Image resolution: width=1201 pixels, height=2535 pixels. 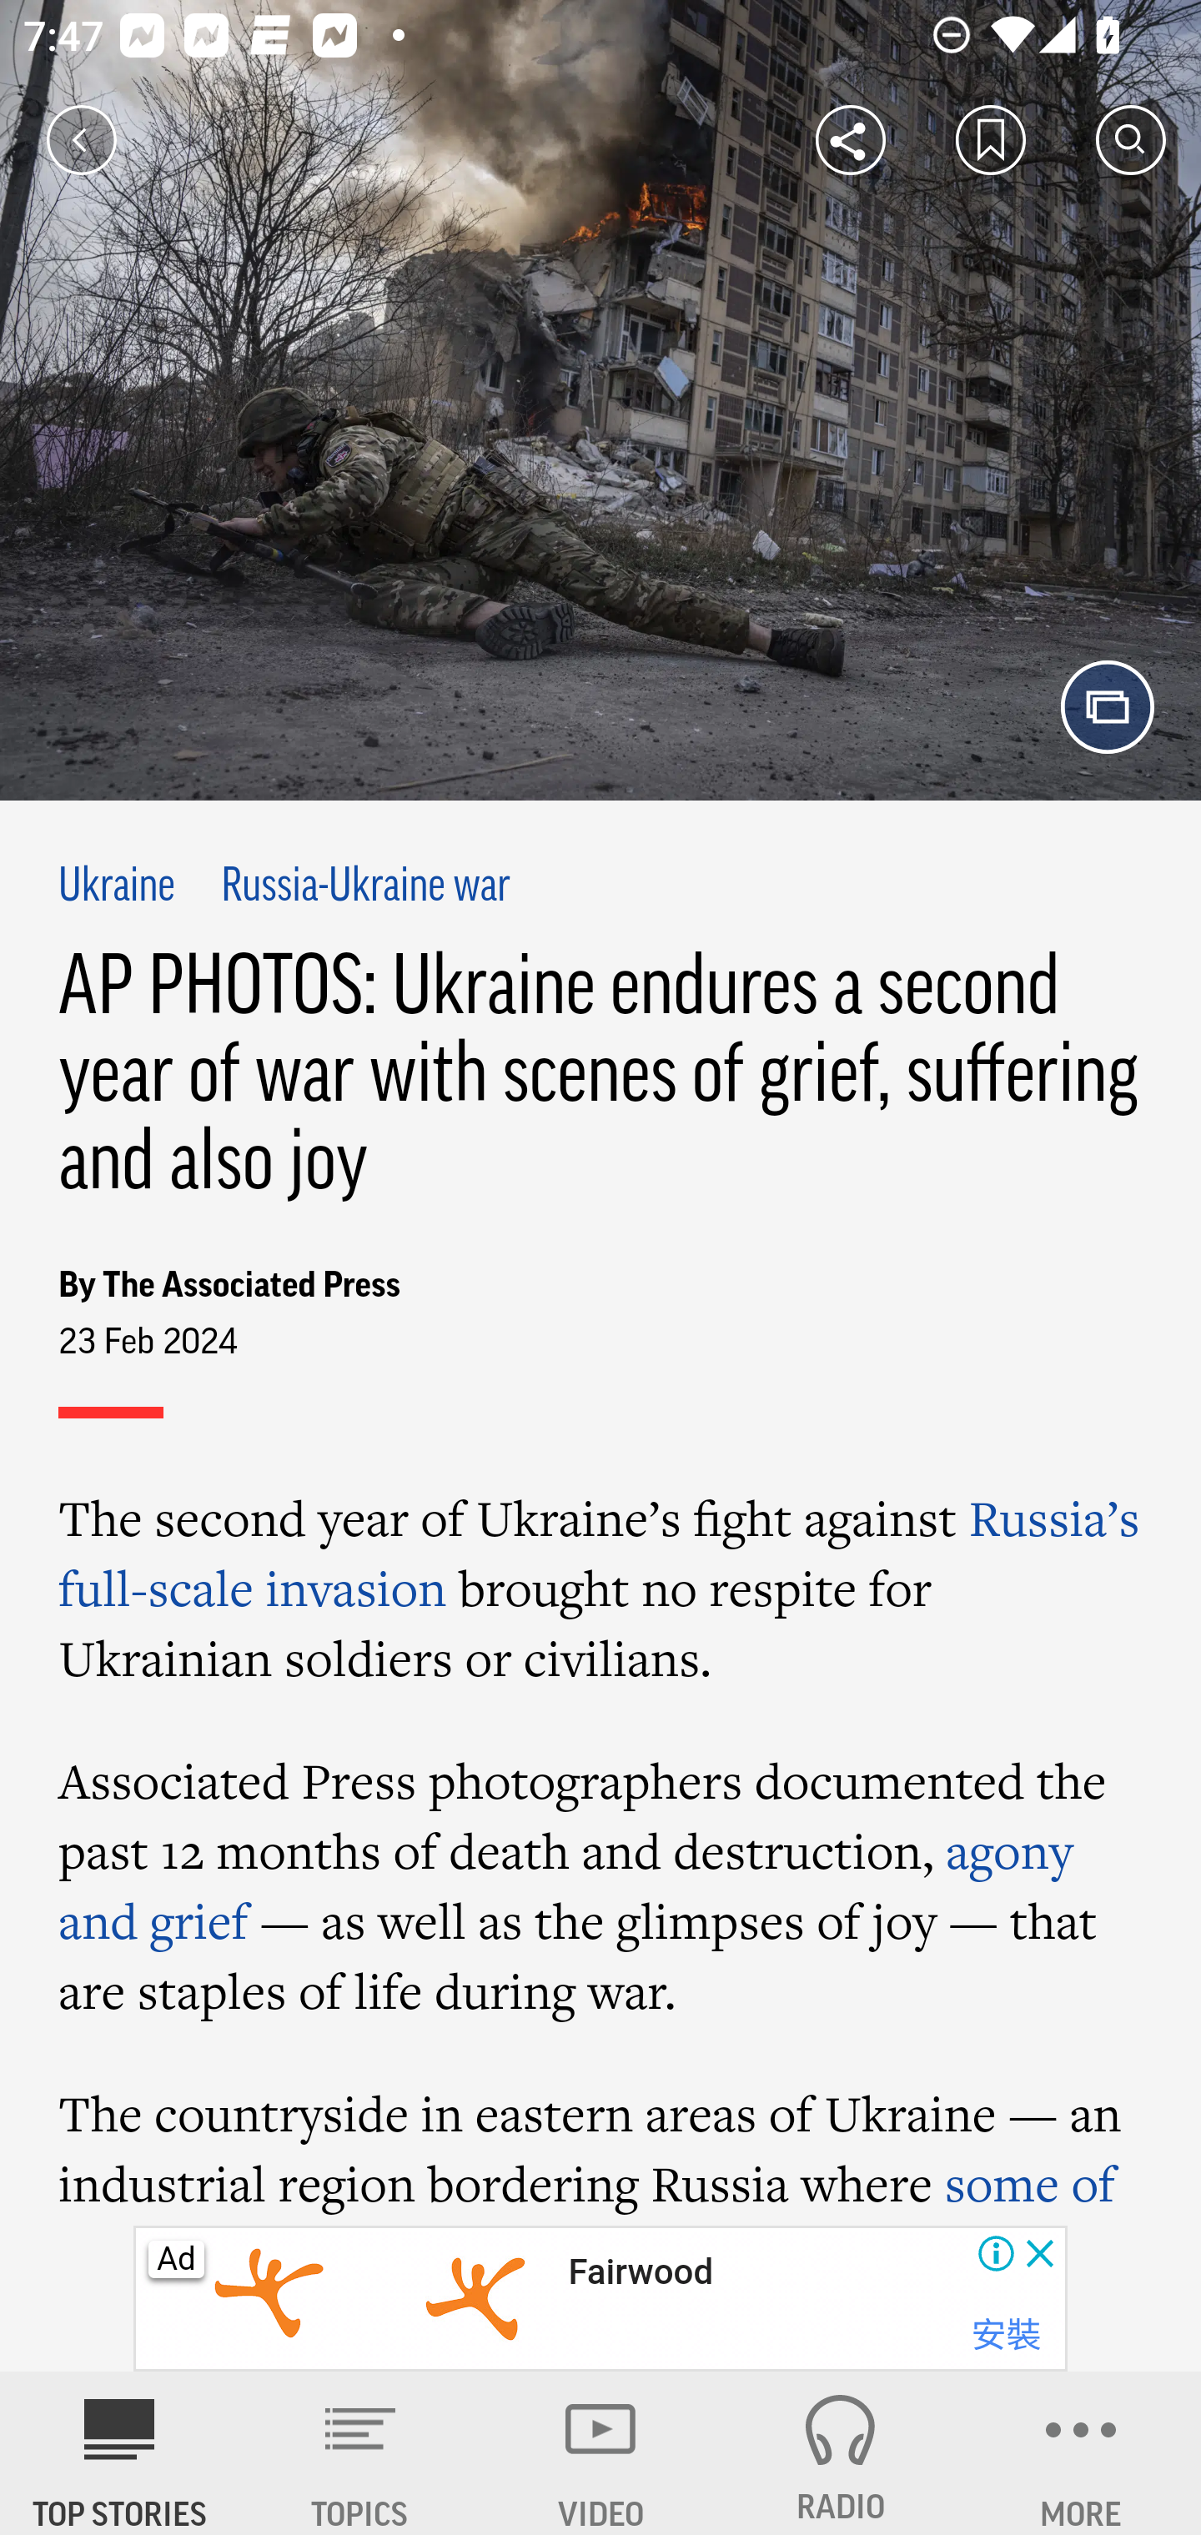 I want to click on Fairwood, so click(x=639, y=2272).